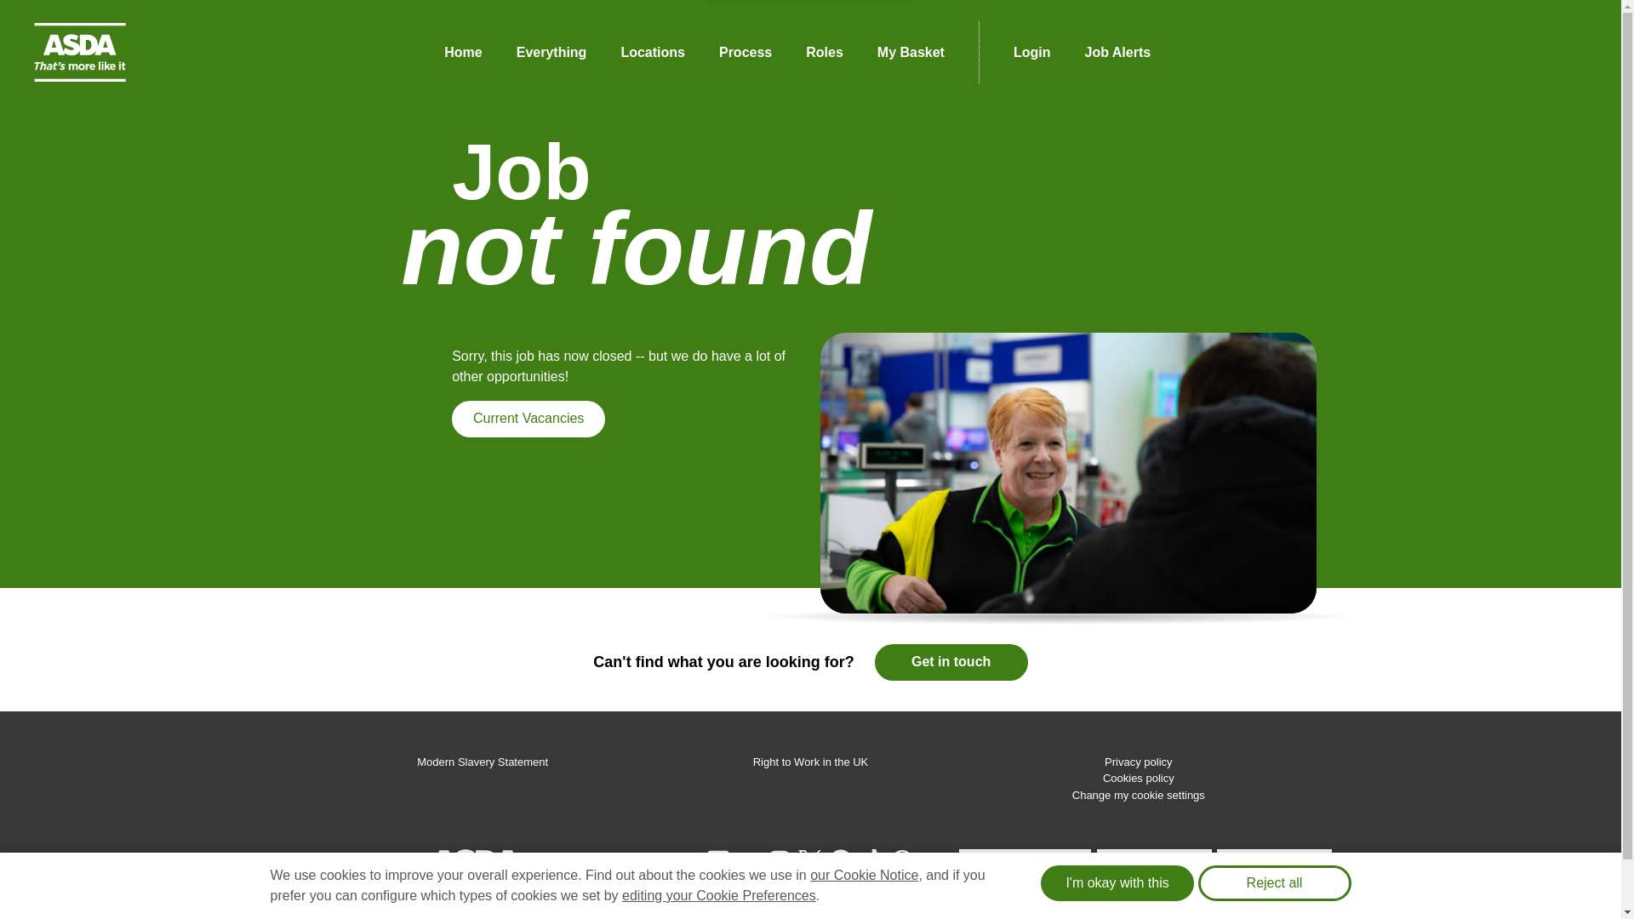 The width and height of the screenshot is (1634, 919). What do you see at coordinates (911, 52) in the screenshot?
I see `My Basket` at bounding box center [911, 52].